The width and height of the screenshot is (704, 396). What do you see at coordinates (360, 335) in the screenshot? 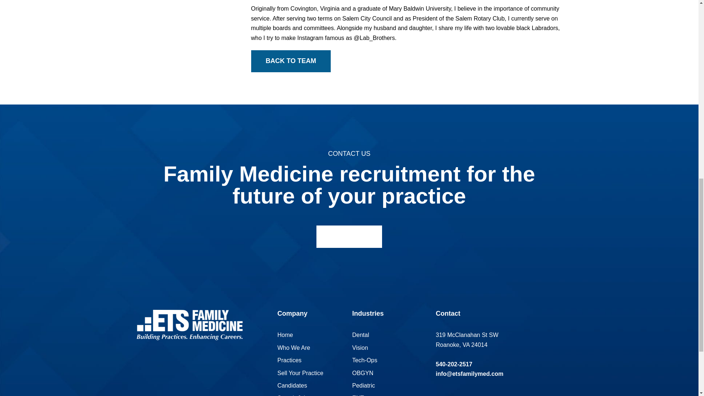
I see `Dental` at bounding box center [360, 335].